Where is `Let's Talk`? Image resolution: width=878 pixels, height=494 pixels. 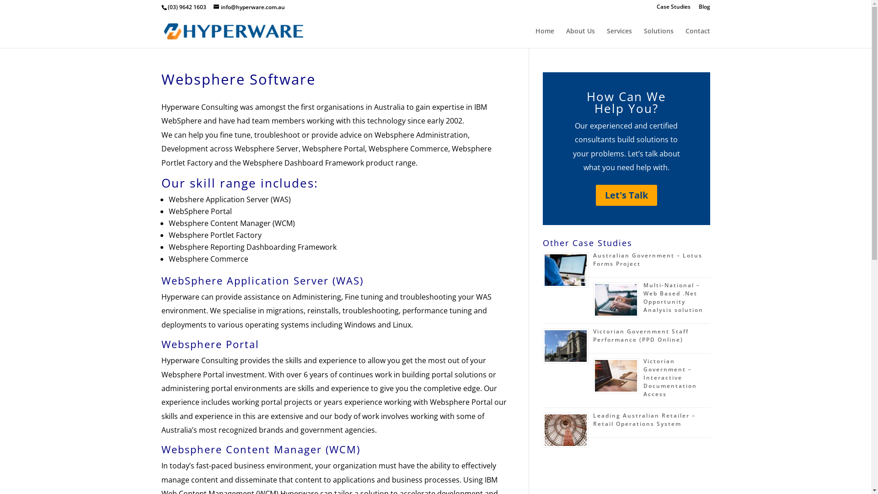
Let's Talk is located at coordinates (626, 195).